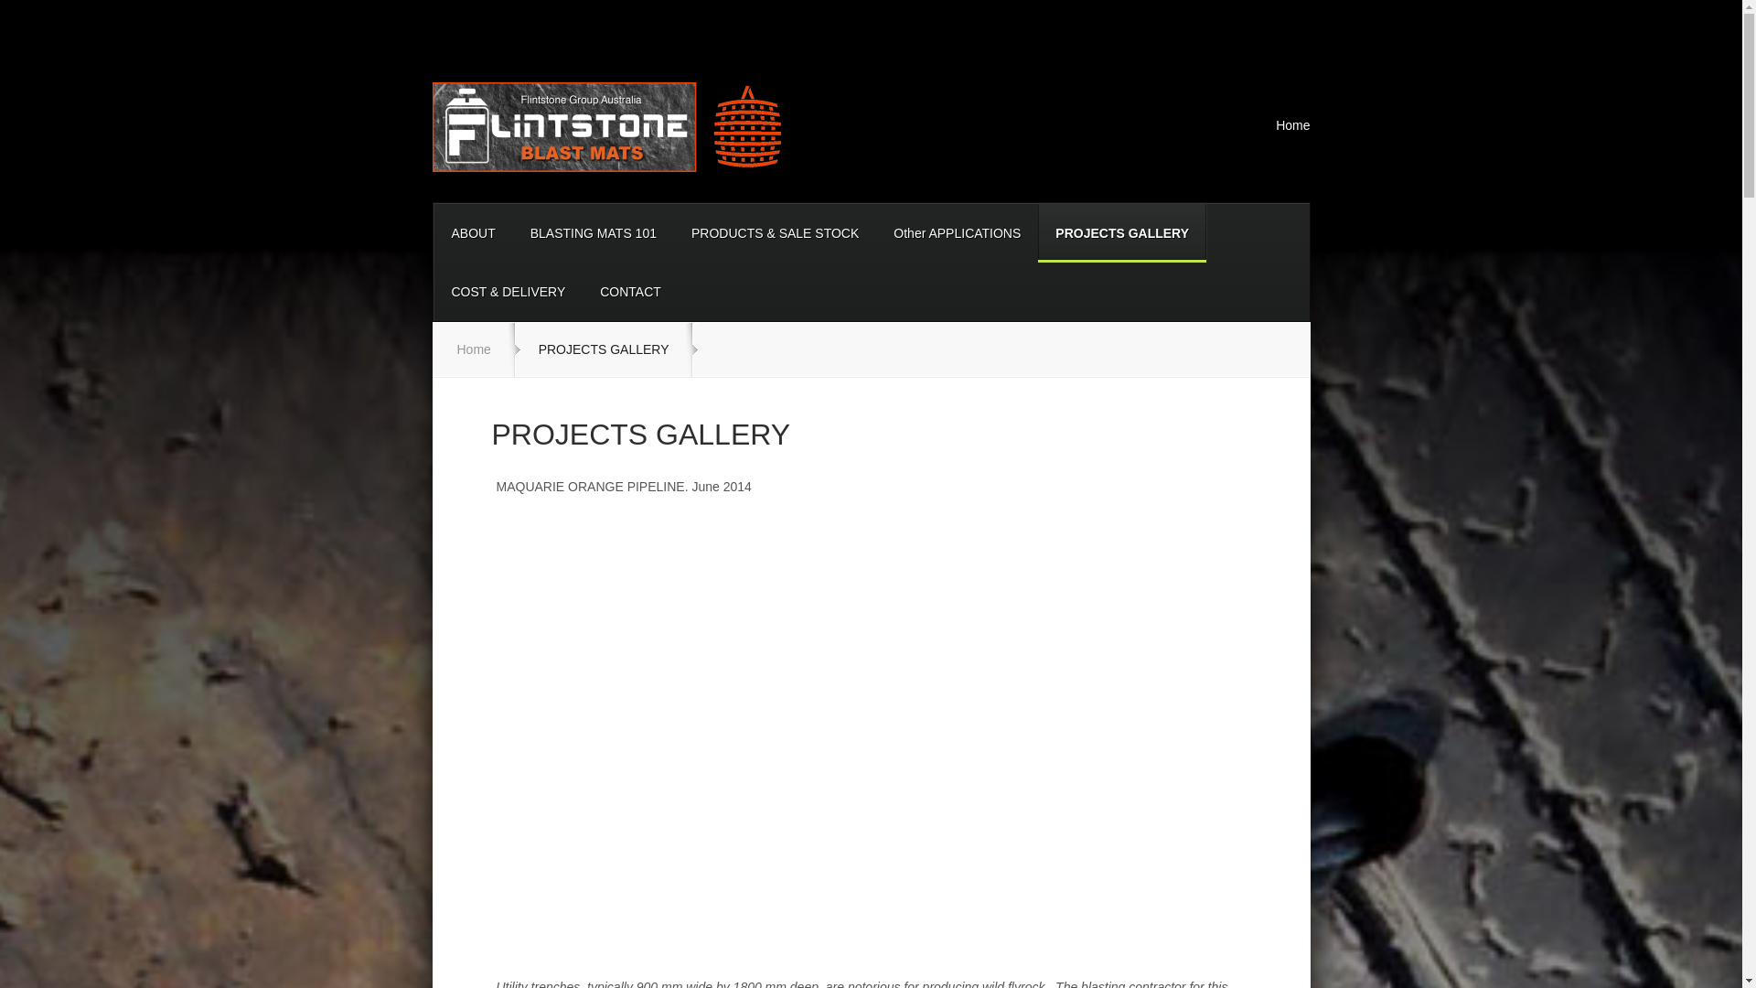 Image resolution: width=1756 pixels, height=988 pixels. What do you see at coordinates (1284, 130) in the screenshot?
I see `Home` at bounding box center [1284, 130].